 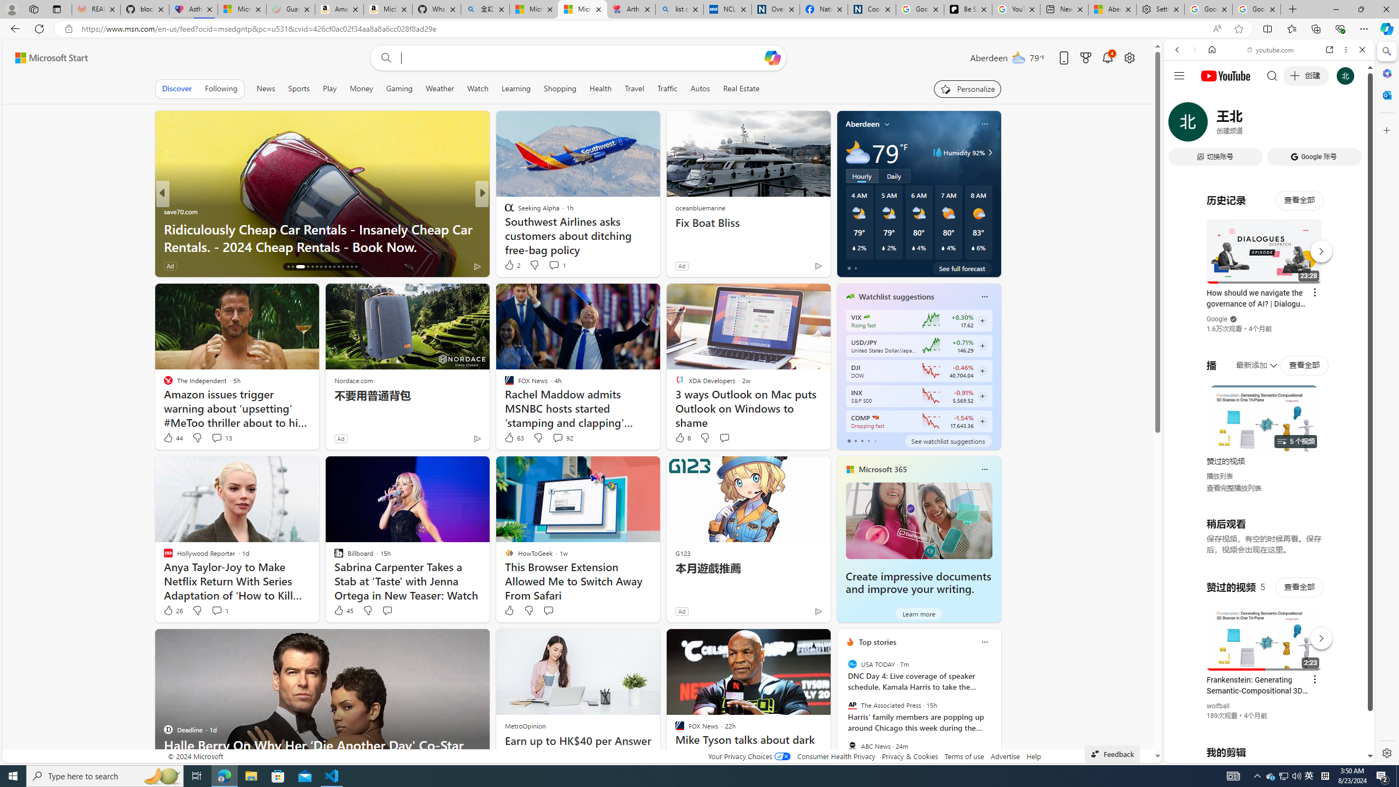 I want to click on View comments 31 Comment, so click(x=562, y=266).